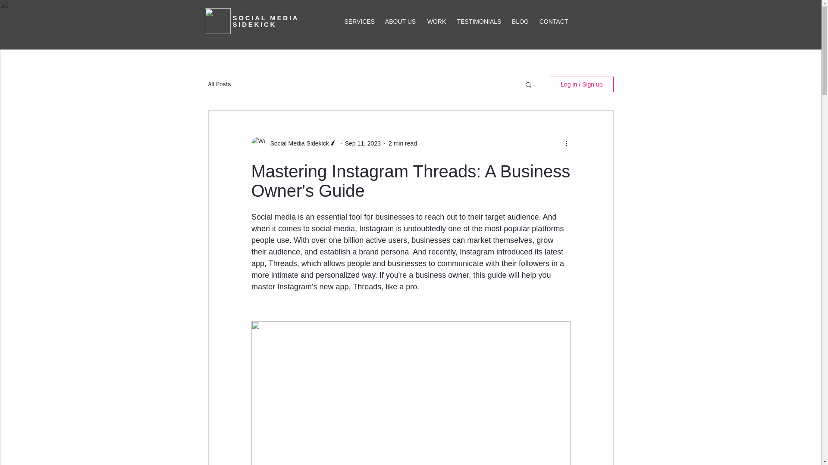 The width and height of the screenshot is (828, 465). What do you see at coordinates (219, 84) in the screenshot?
I see `All Posts` at bounding box center [219, 84].